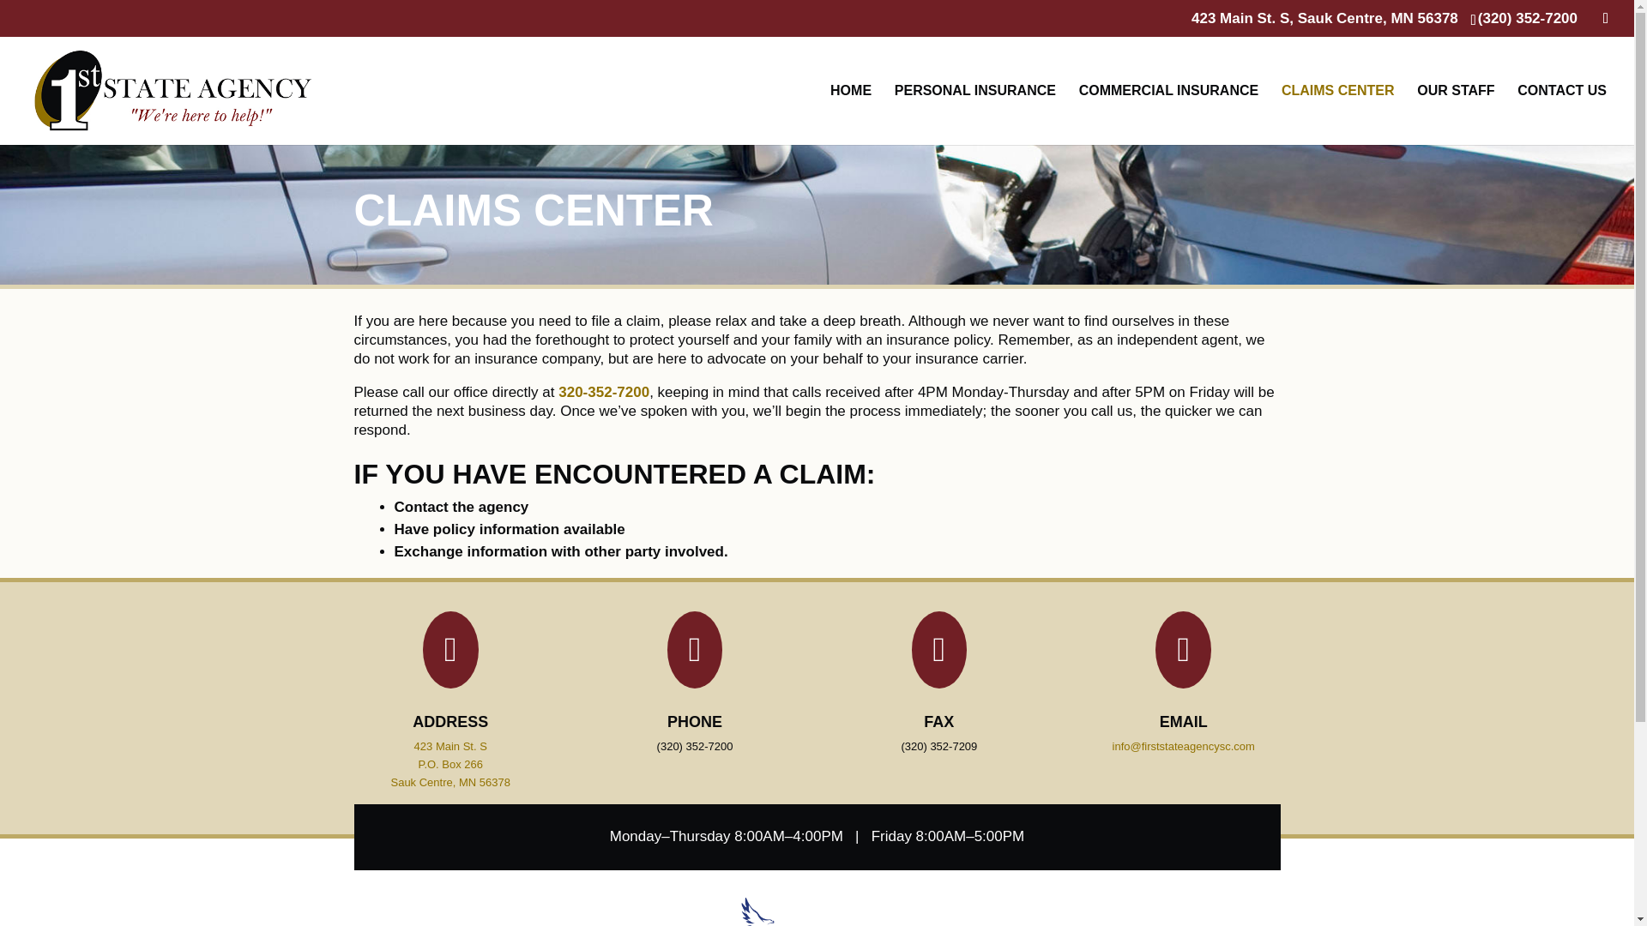 This screenshot has height=926, width=1647. Describe the element at coordinates (1168, 114) in the screenshot. I see `COMMERCIAL INSURANCE` at that location.